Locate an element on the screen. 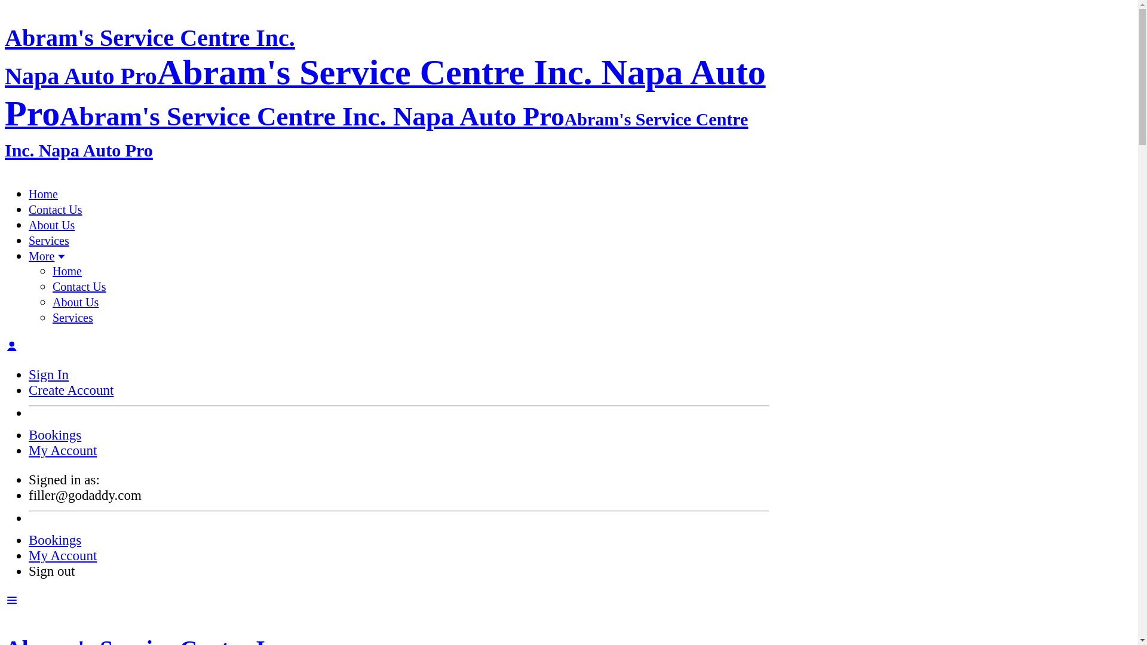 This screenshot has height=645, width=1147. About Us is located at coordinates (75, 302).